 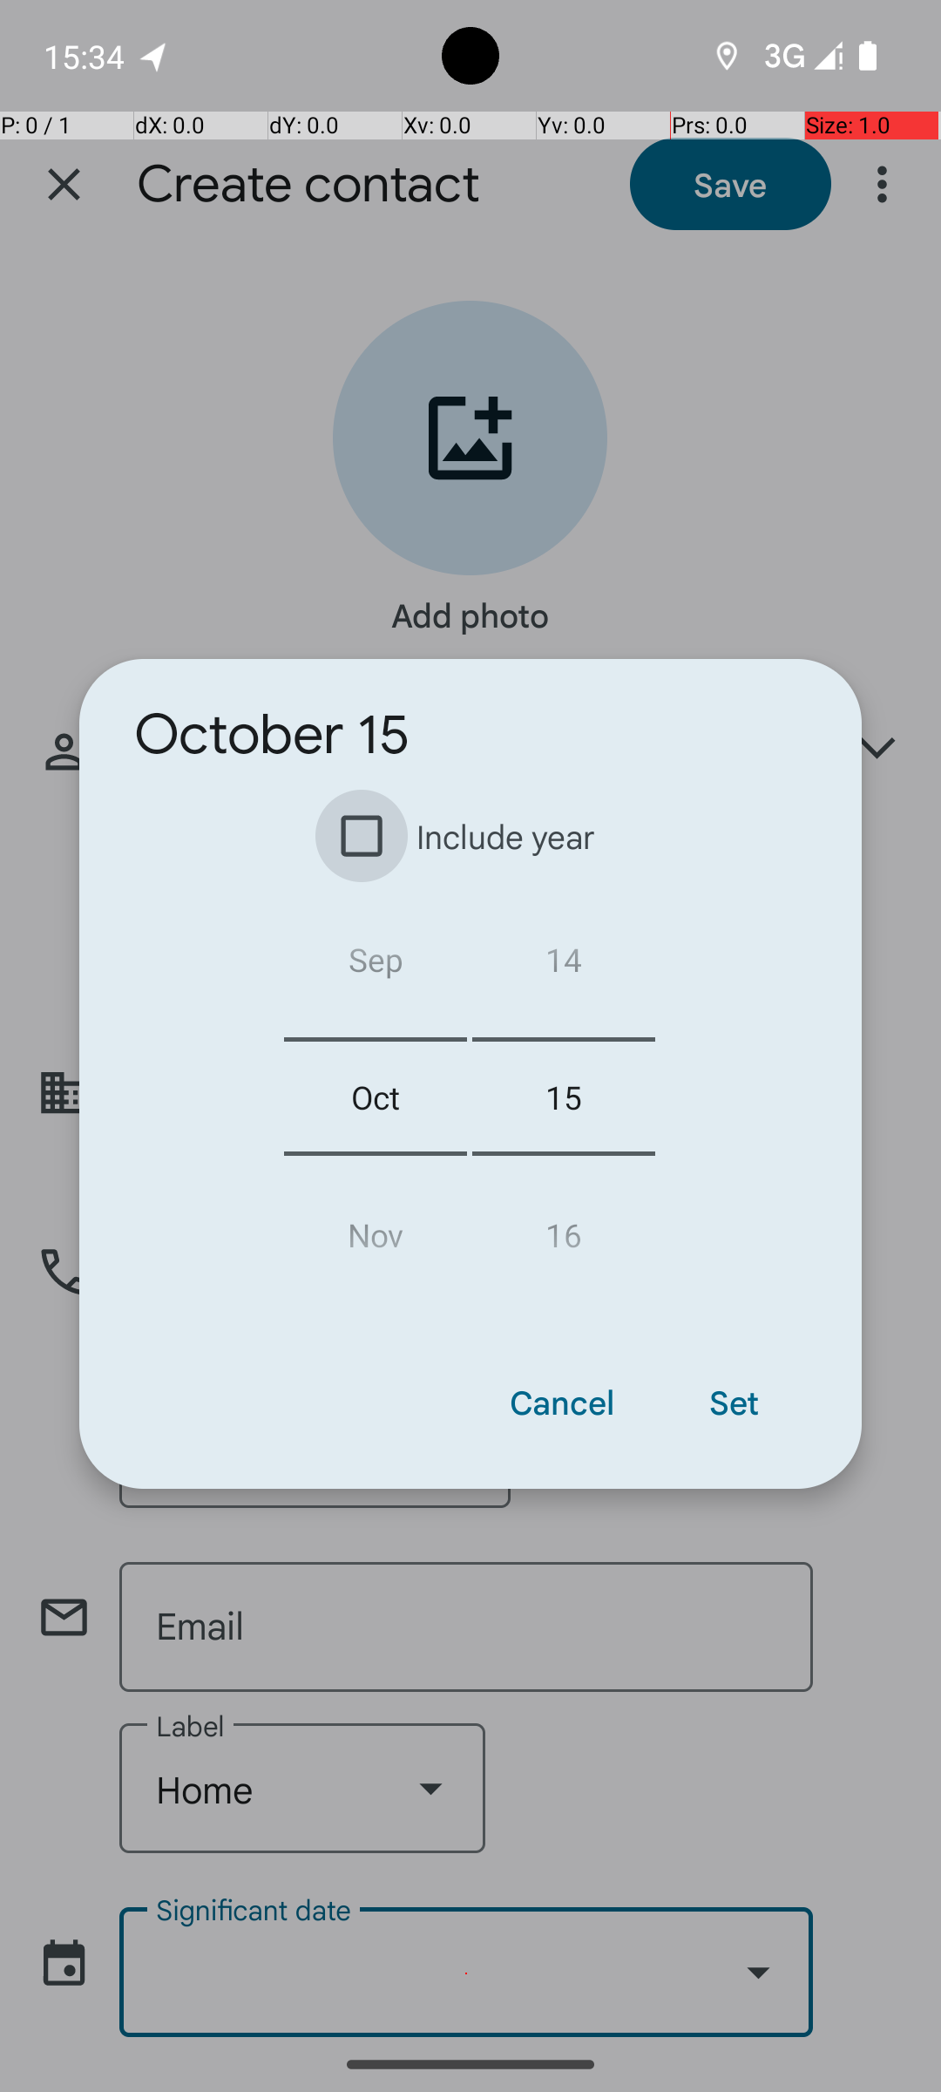 What do you see at coordinates (470, 836) in the screenshot?
I see `Include year` at bounding box center [470, 836].